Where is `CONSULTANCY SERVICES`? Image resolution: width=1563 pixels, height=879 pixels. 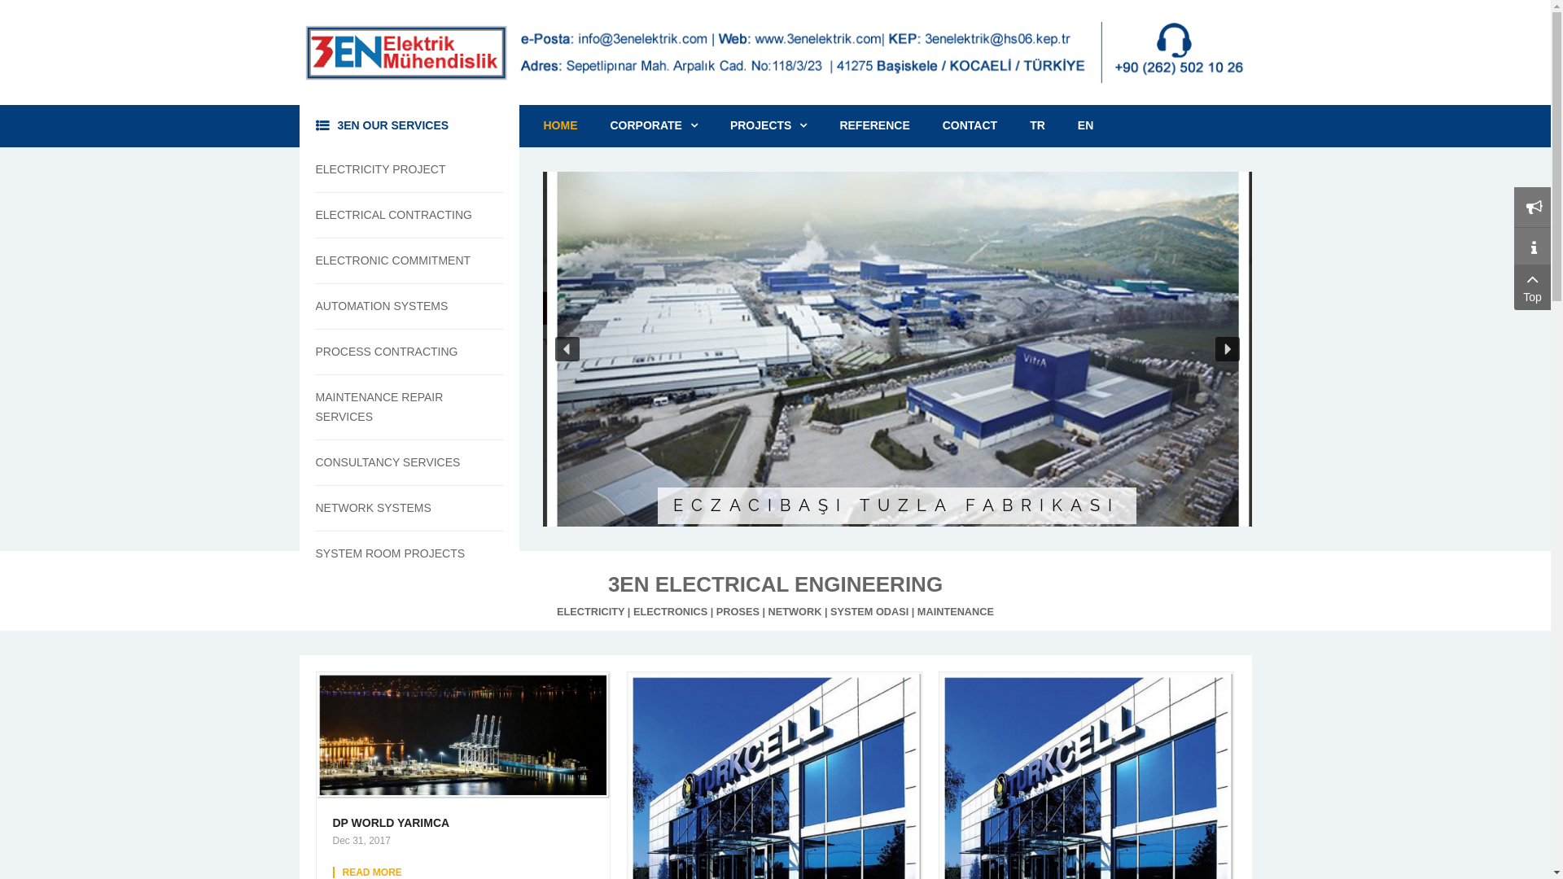
CONSULTANCY SERVICES is located at coordinates (399, 462).